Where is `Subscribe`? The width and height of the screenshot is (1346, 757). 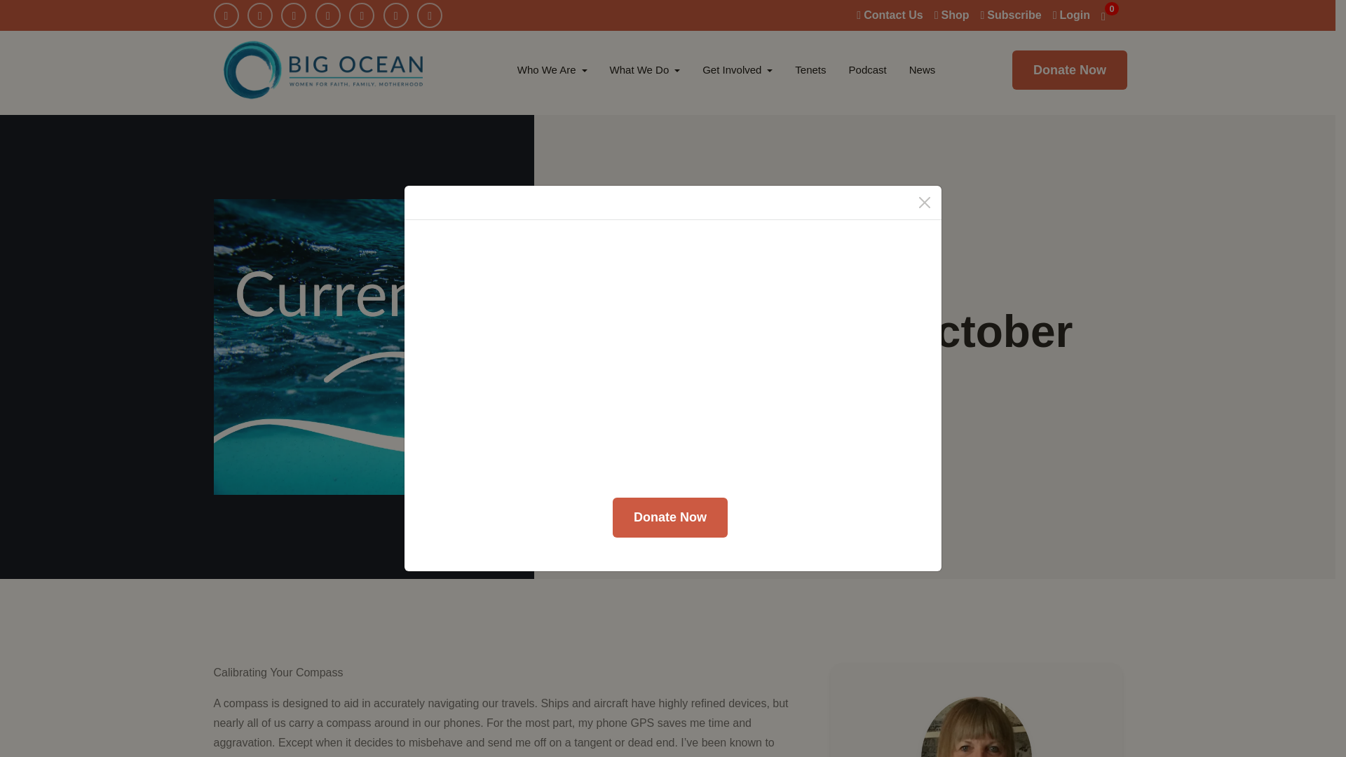
Subscribe is located at coordinates (1009, 15).